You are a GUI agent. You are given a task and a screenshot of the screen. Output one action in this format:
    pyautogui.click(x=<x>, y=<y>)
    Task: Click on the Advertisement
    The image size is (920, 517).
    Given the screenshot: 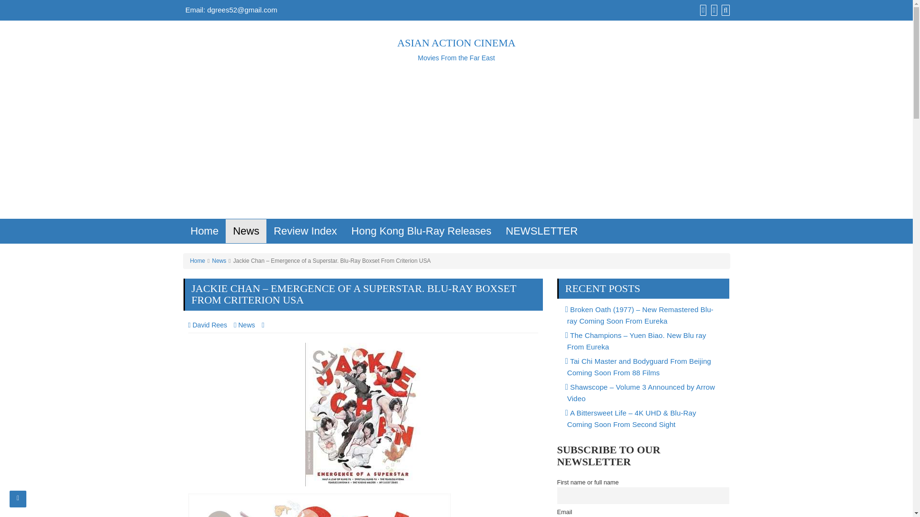 What is the action you would take?
    pyautogui.click(x=305, y=231)
    